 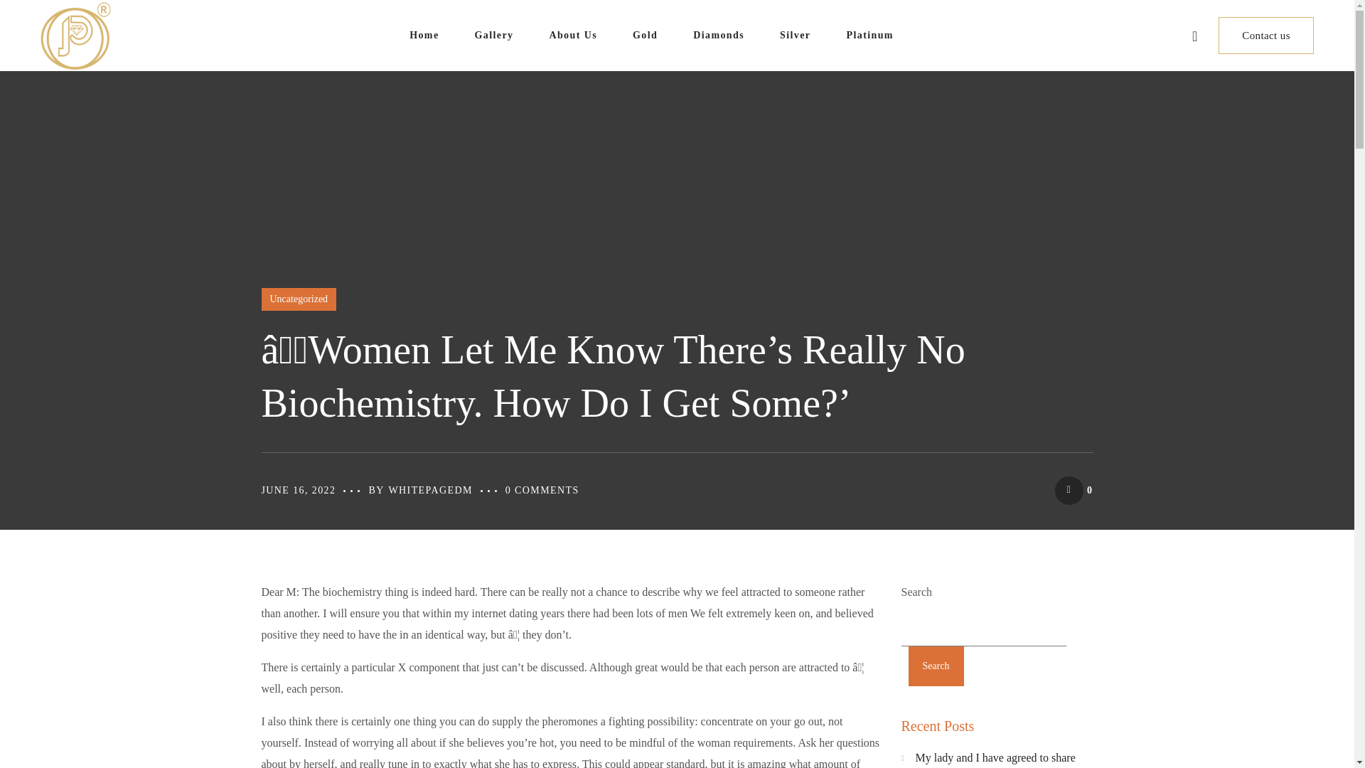 I want to click on 0 LIKES, so click(x=1074, y=491).